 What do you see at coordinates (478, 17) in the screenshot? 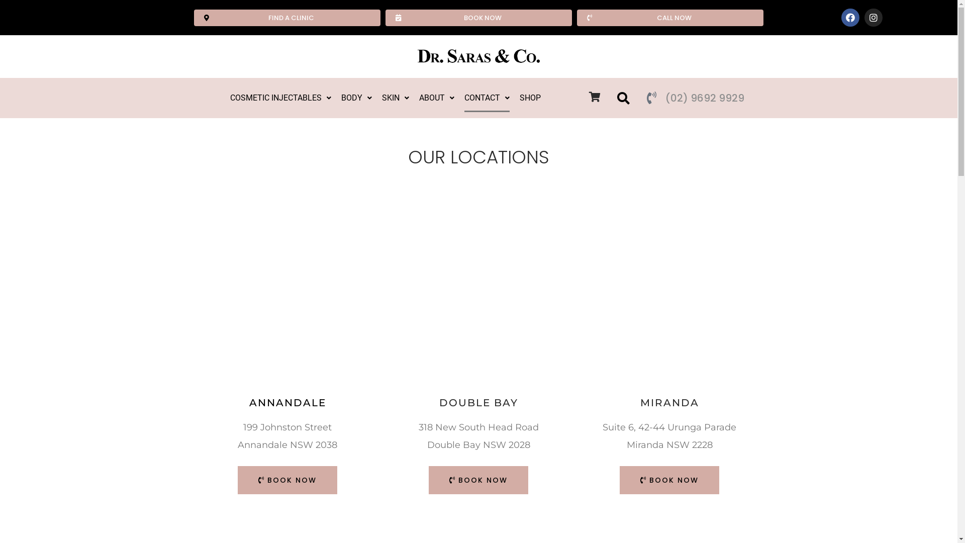
I see `BOOK NOW` at bounding box center [478, 17].